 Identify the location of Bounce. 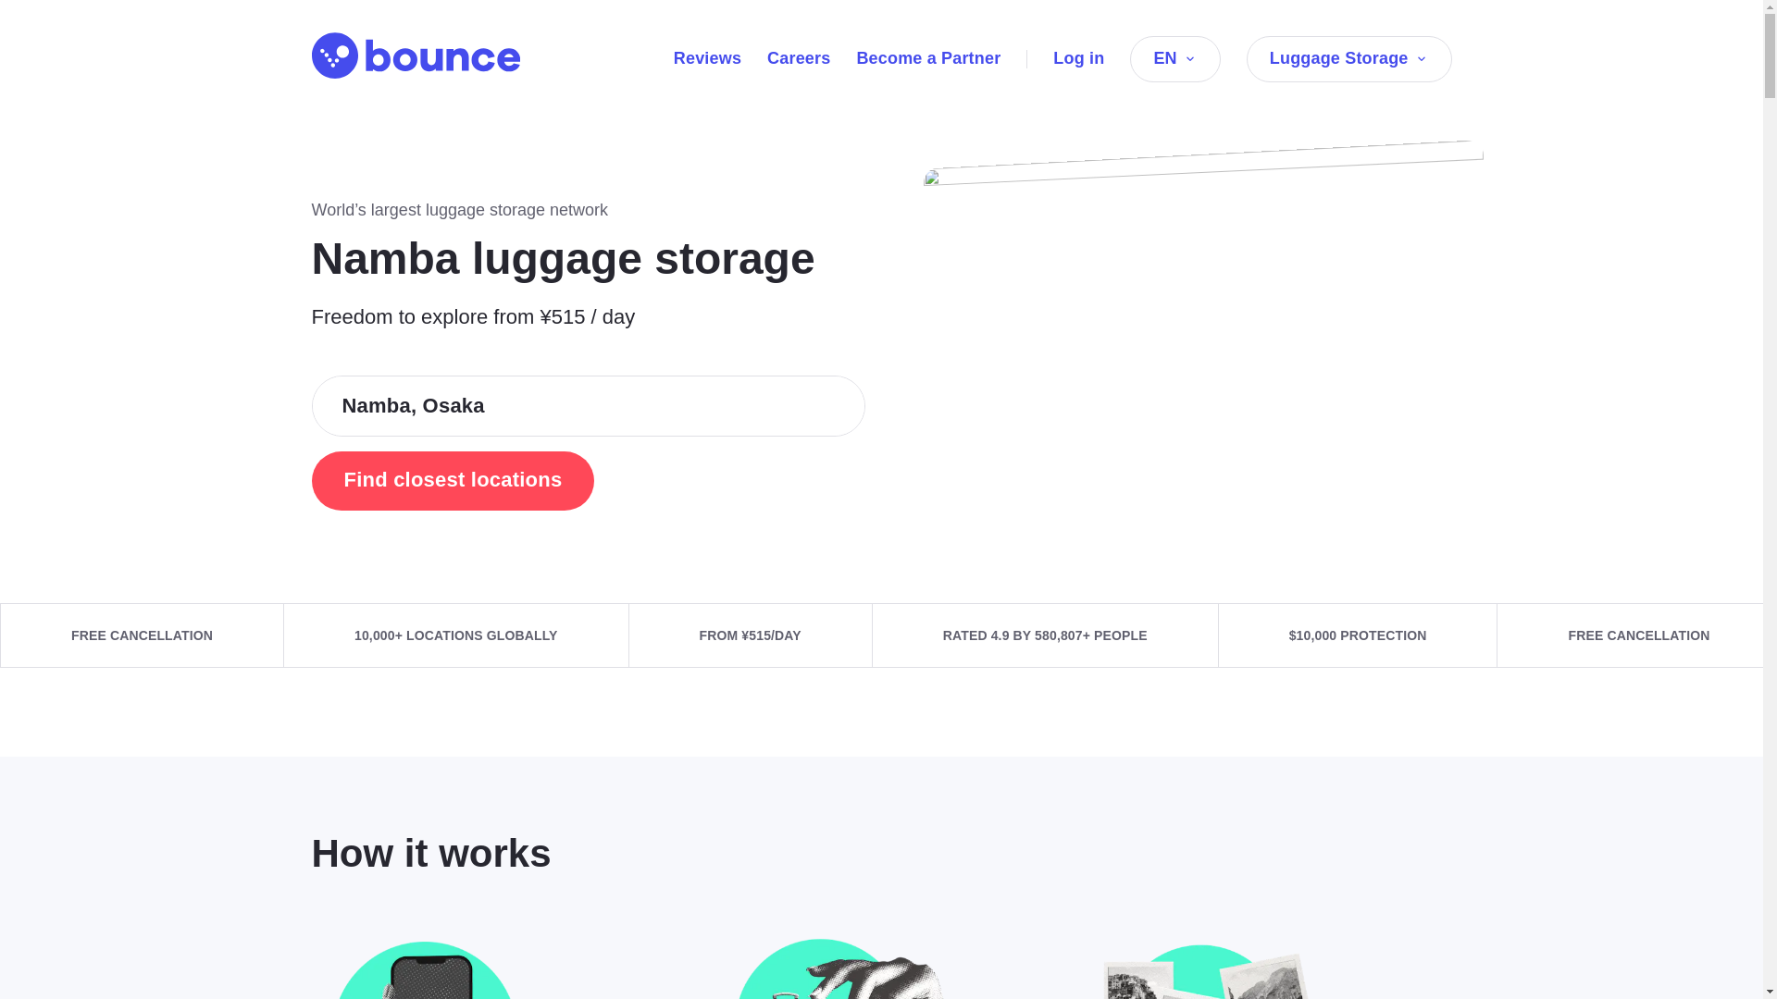
(415, 55).